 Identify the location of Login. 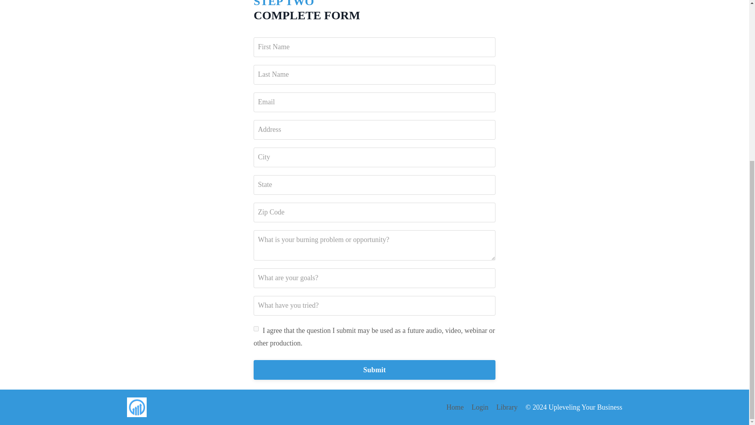
(480, 407).